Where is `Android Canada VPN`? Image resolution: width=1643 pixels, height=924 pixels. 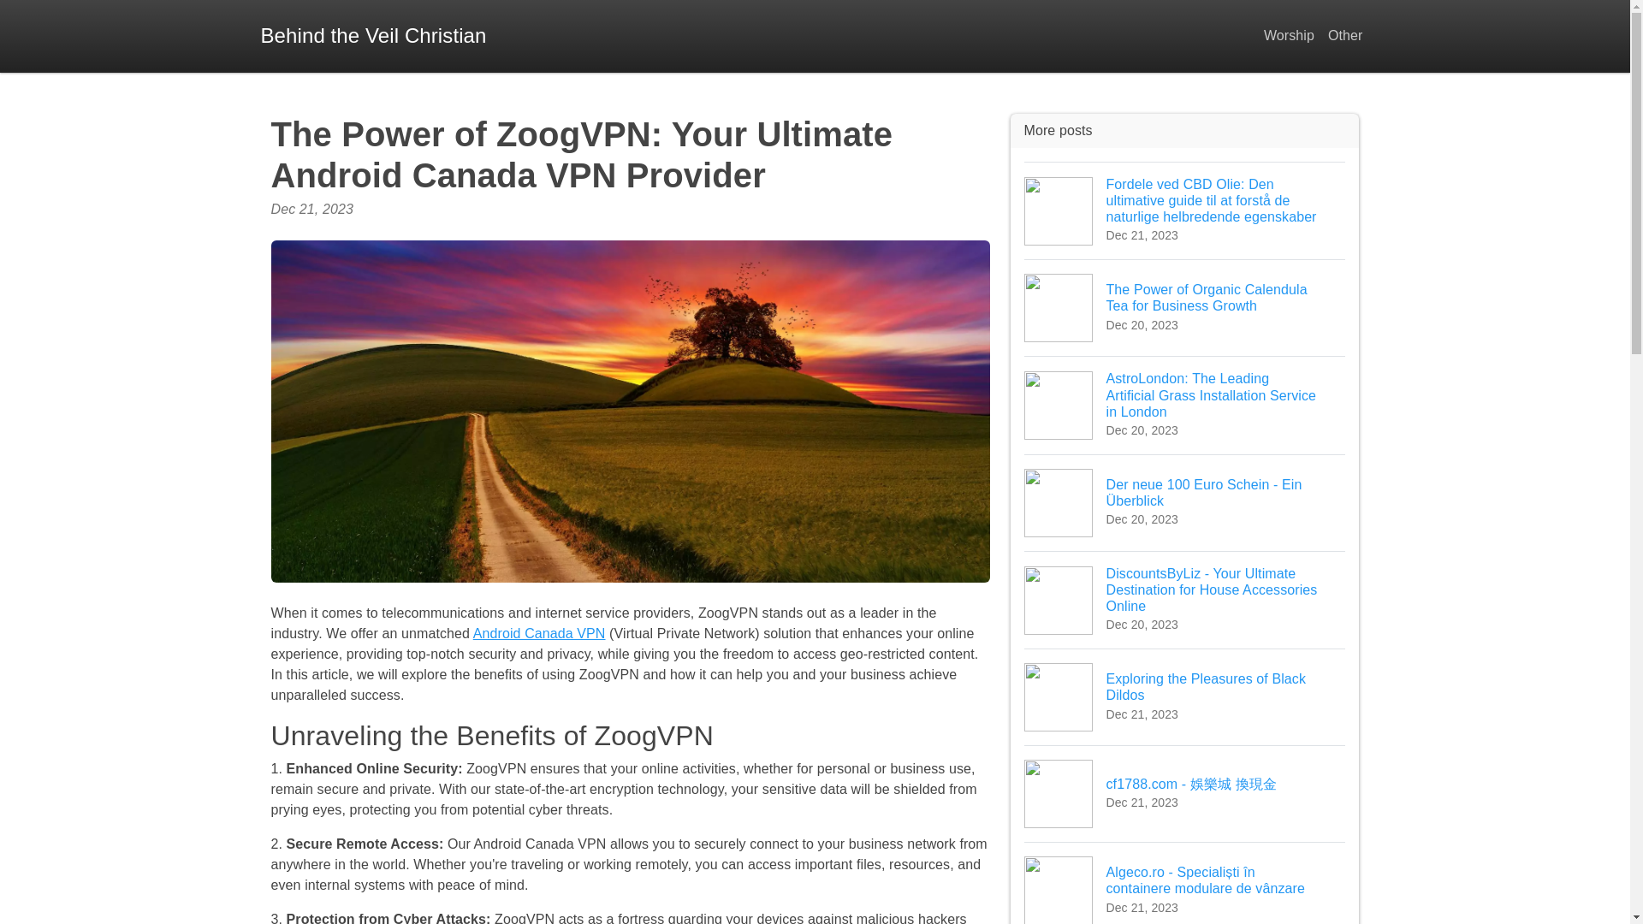
Android Canada VPN is located at coordinates (1289, 36).